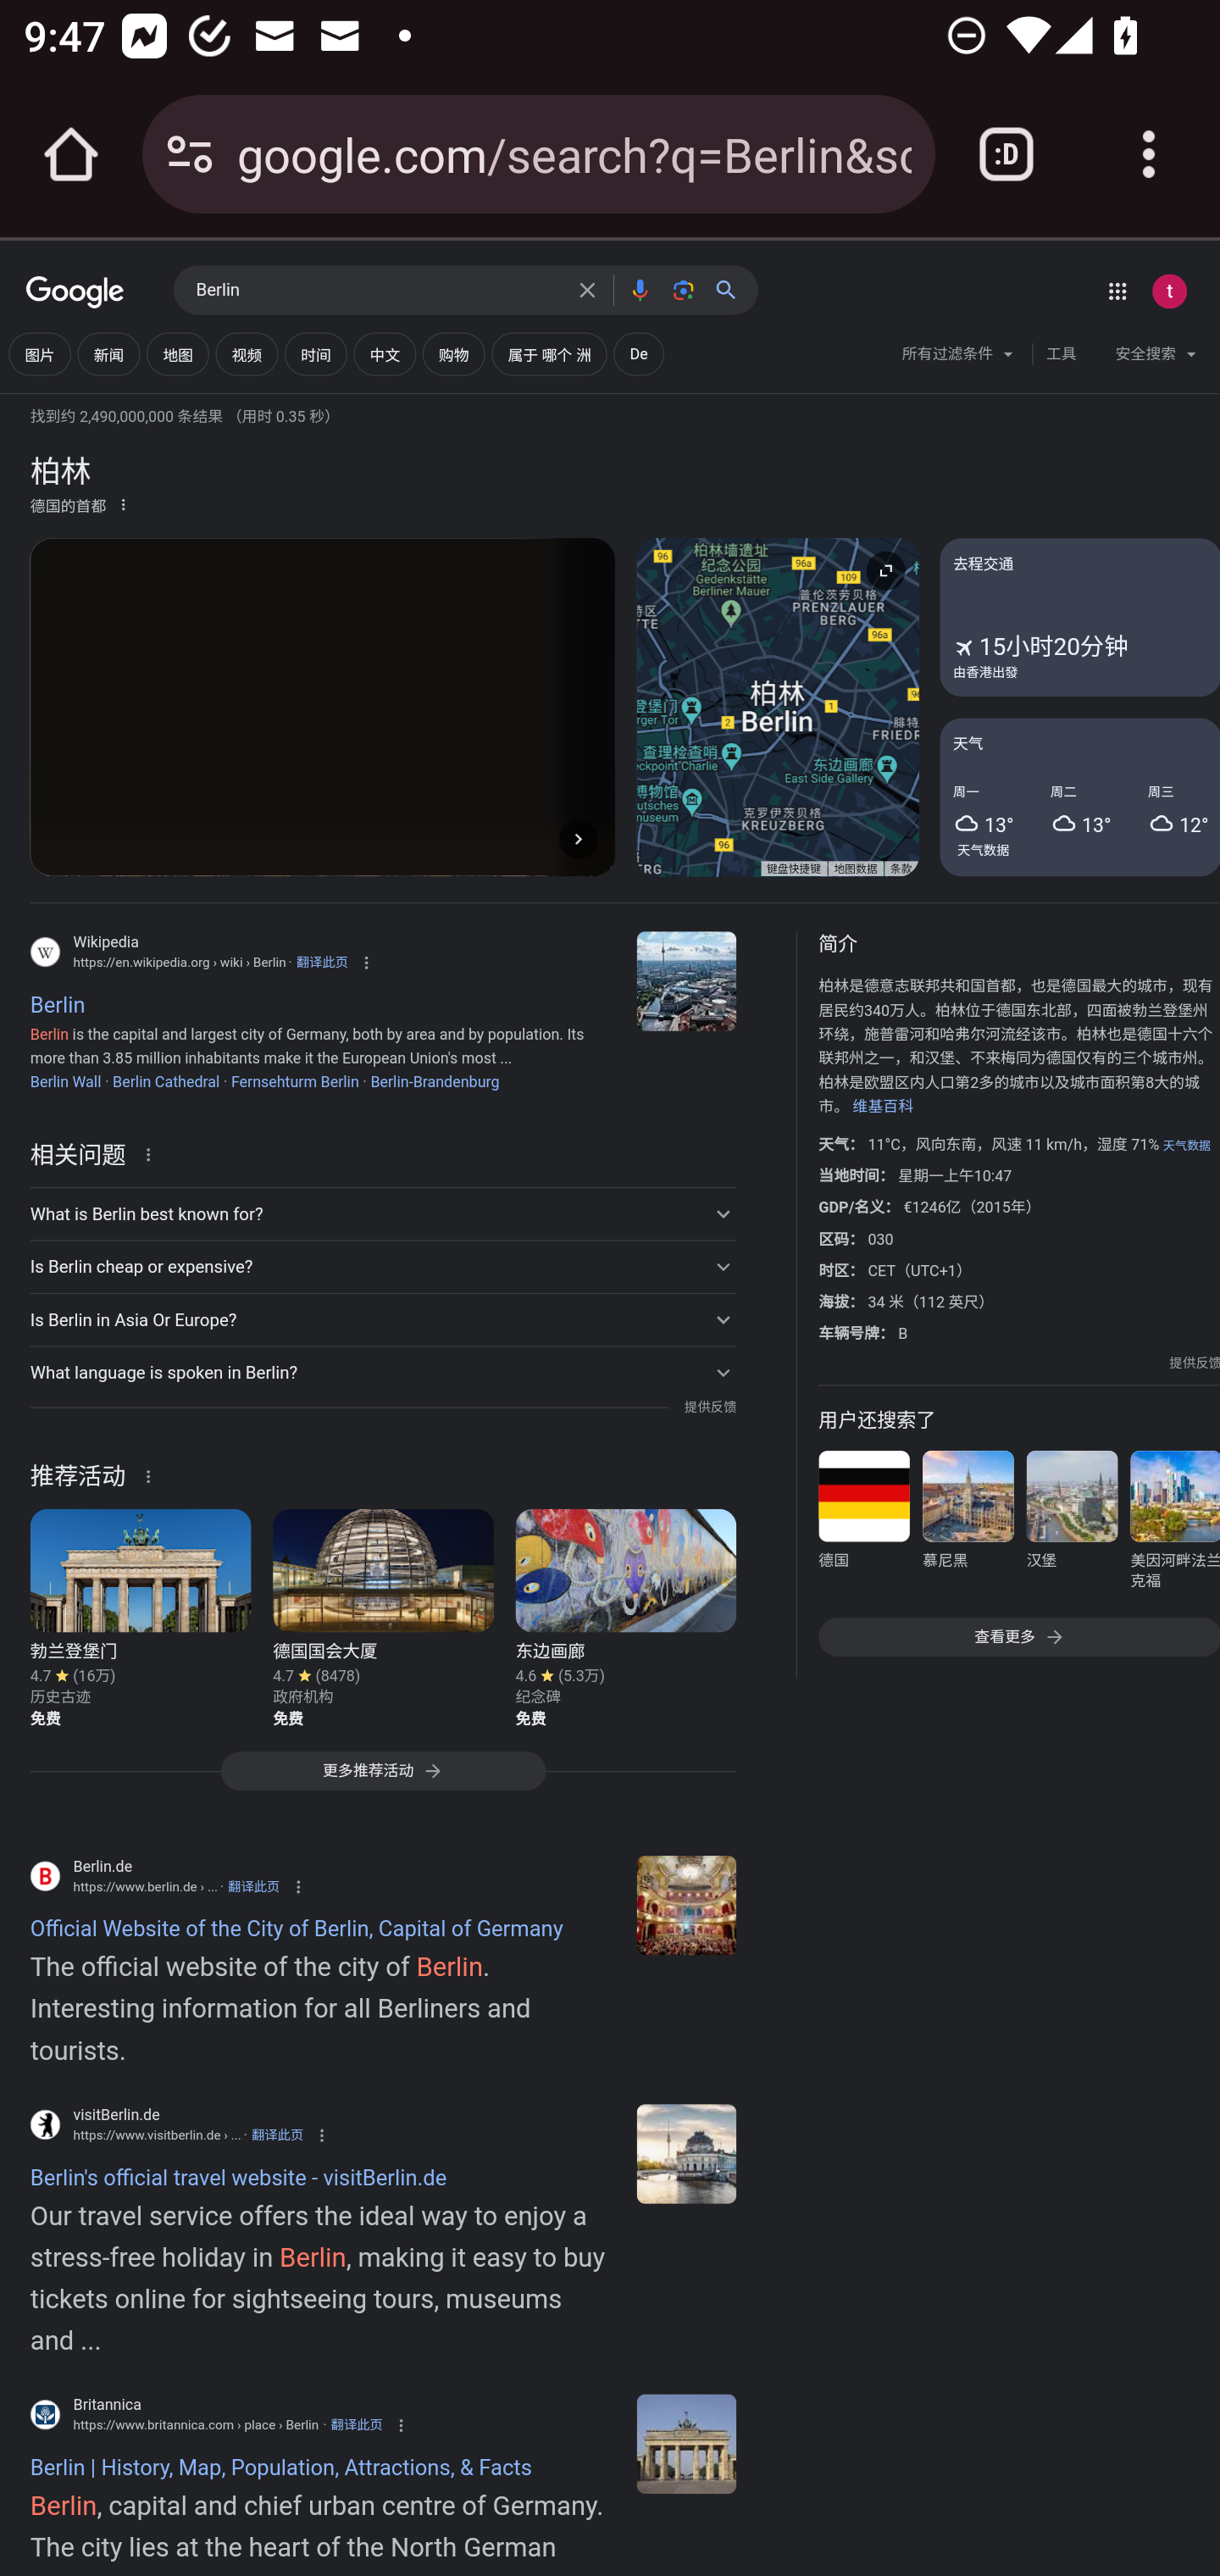  Describe the element at coordinates (246, 354) in the screenshot. I see `视频` at that location.